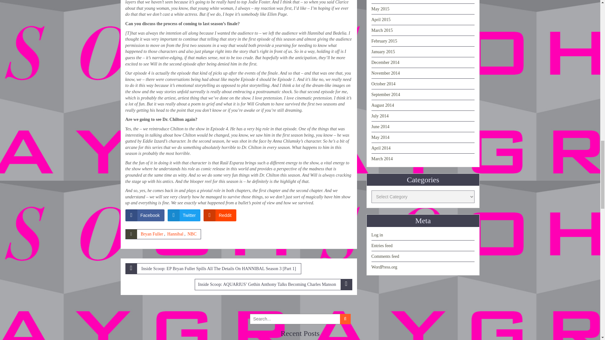 This screenshot has width=605, height=340. Describe the element at coordinates (175, 234) in the screenshot. I see `Hannibal` at that location.